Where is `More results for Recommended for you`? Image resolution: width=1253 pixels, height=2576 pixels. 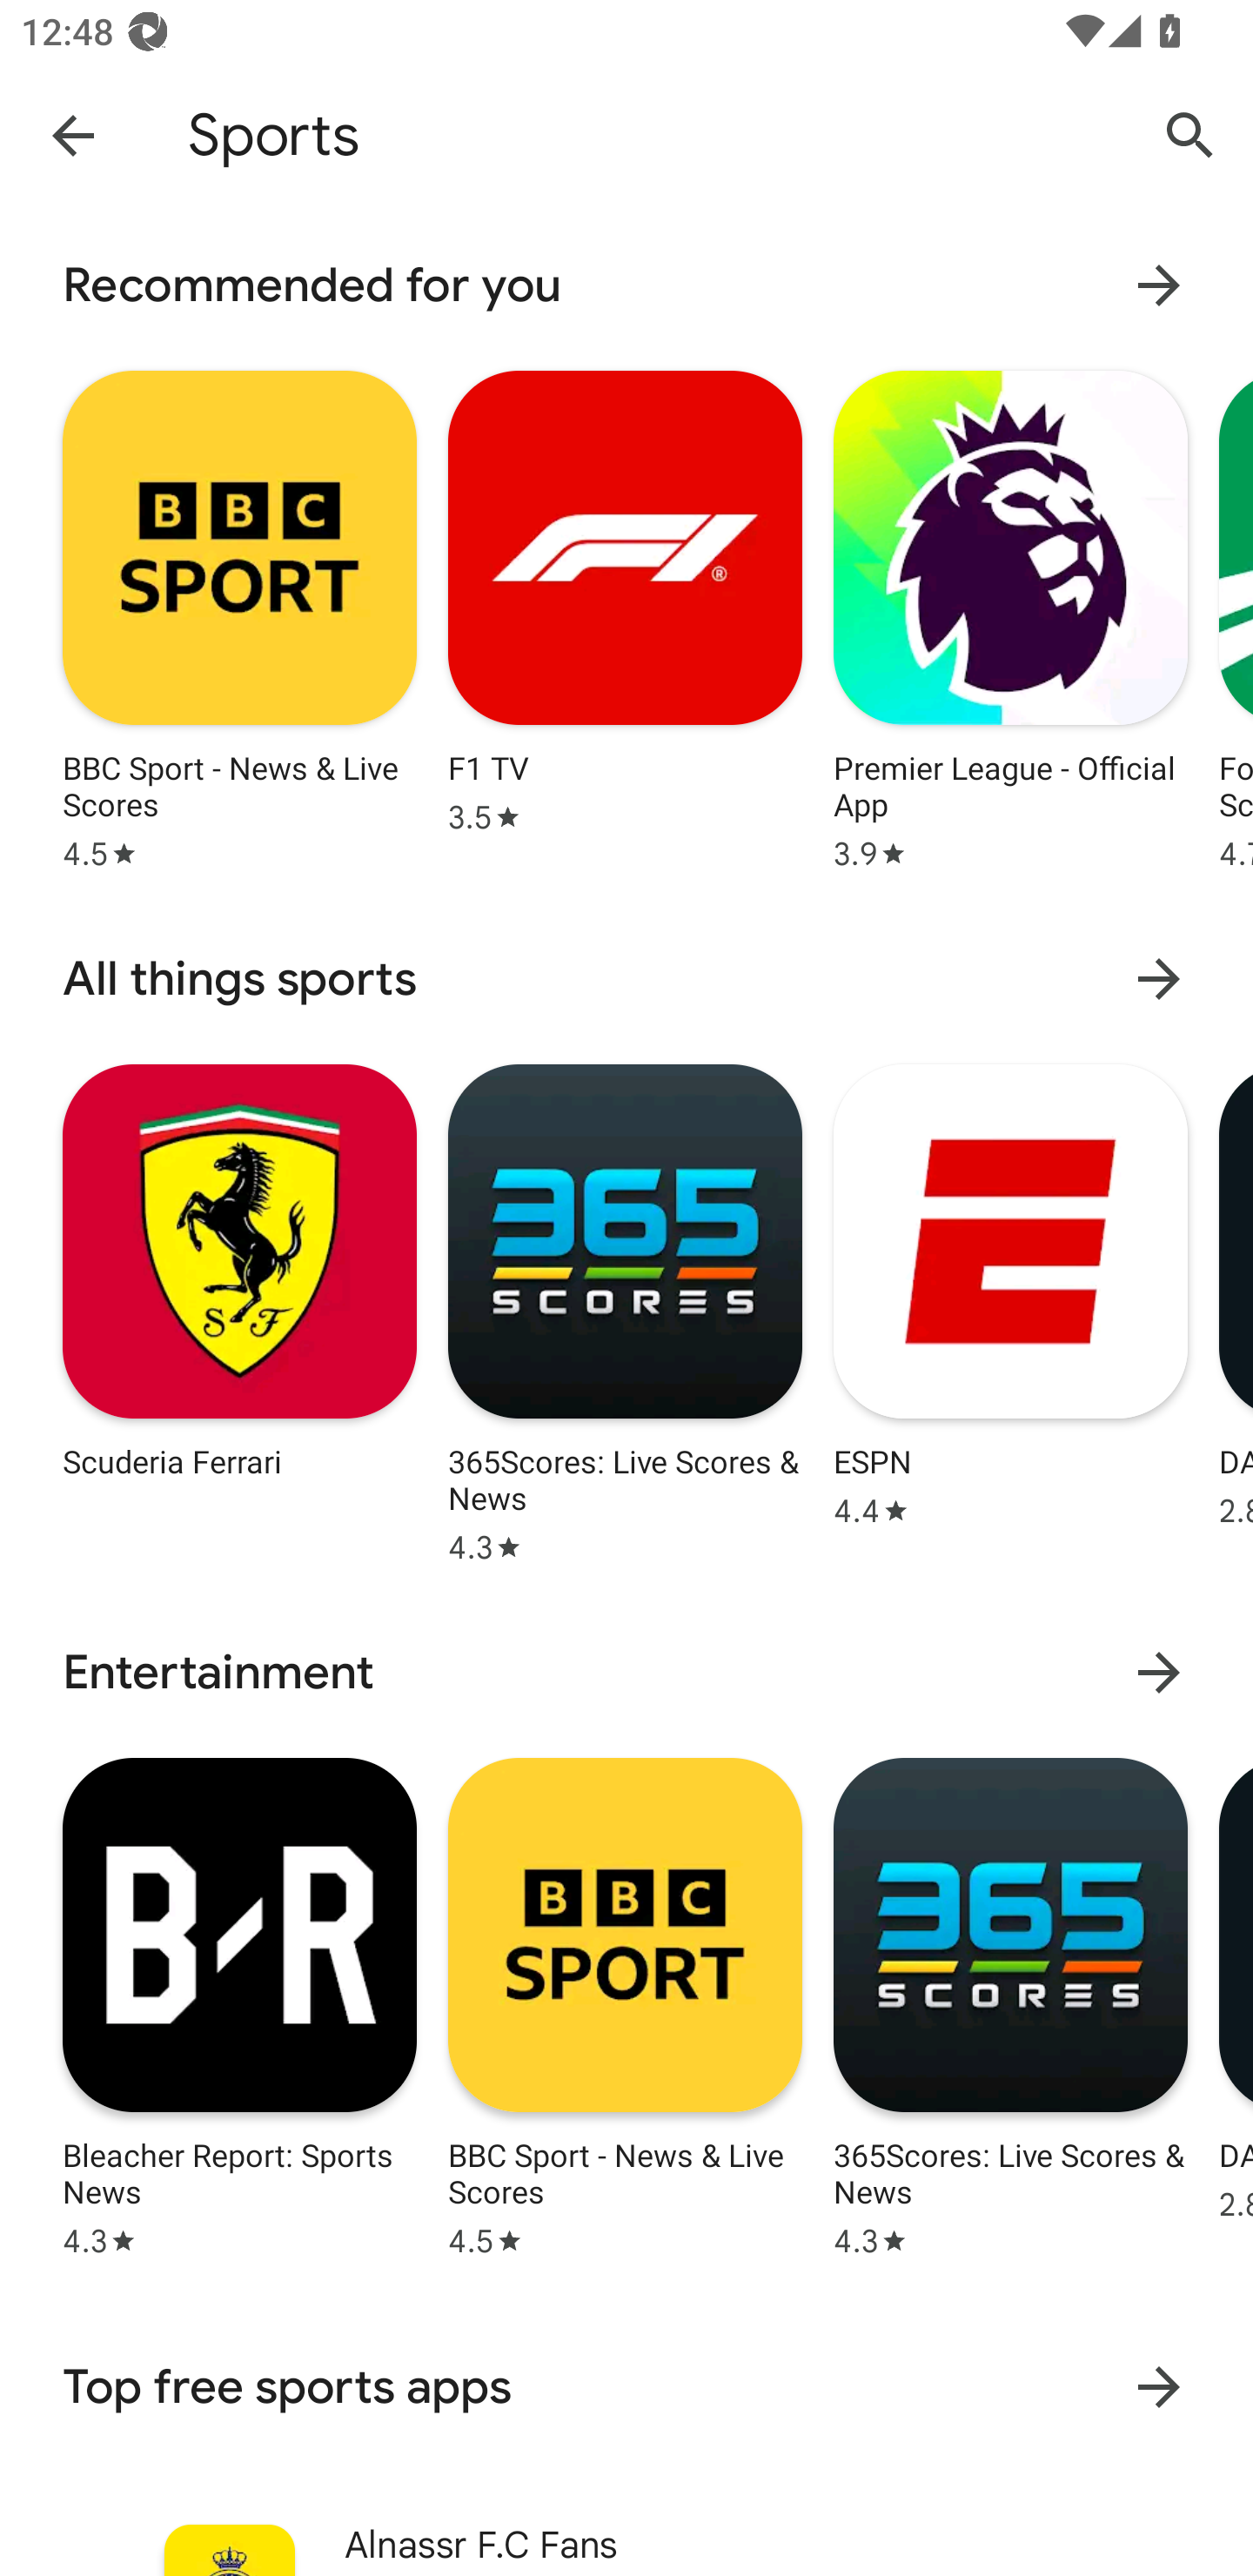 More results for Recommended for you is located at coordinates (1159, 285).